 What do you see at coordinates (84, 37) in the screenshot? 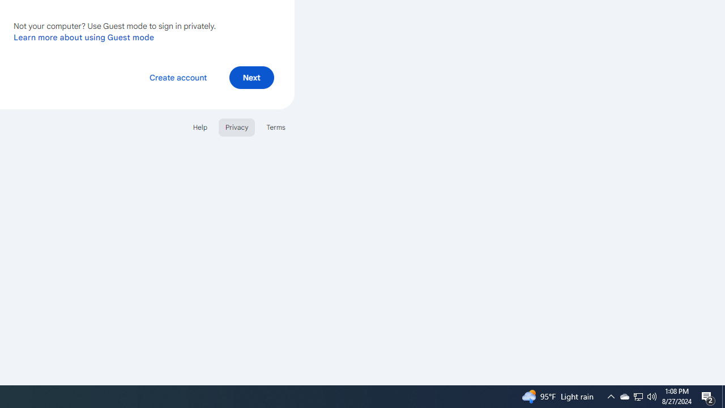
I see `Learn more about using Guest mode` at bounding box center [84, 37].